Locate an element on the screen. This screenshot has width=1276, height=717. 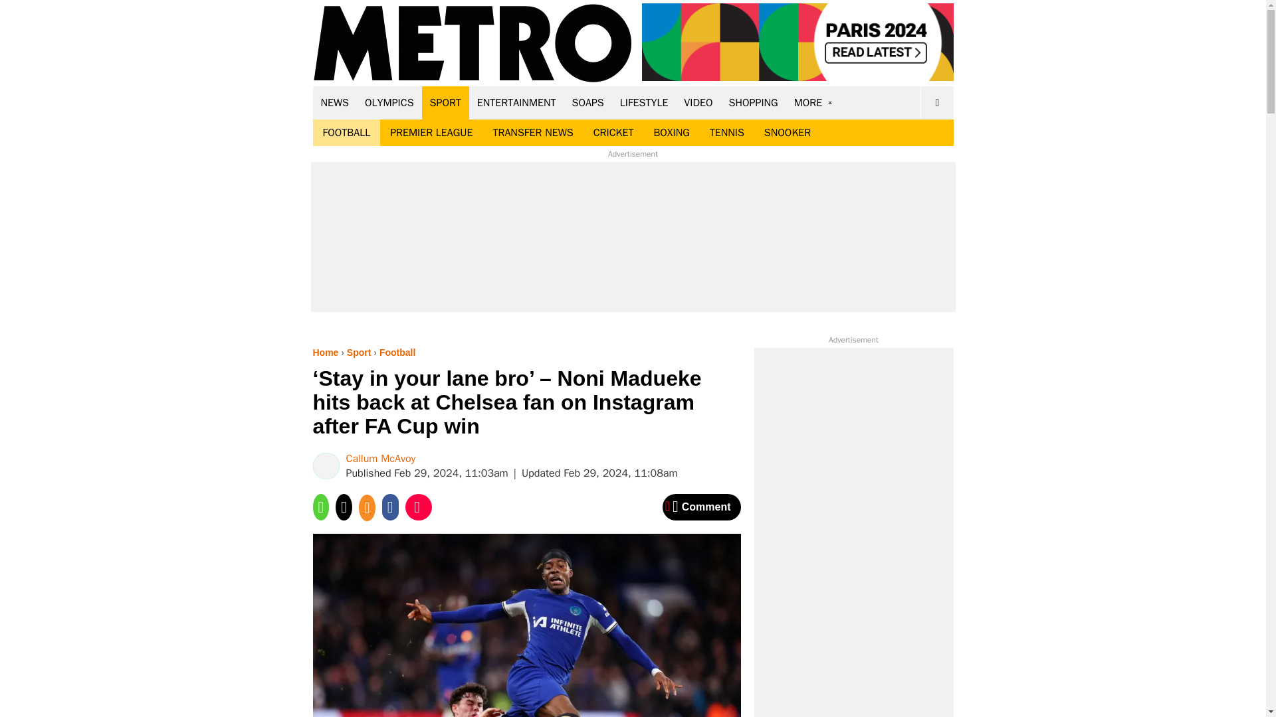
OLYMPICS is located at coordinates (389, 102).